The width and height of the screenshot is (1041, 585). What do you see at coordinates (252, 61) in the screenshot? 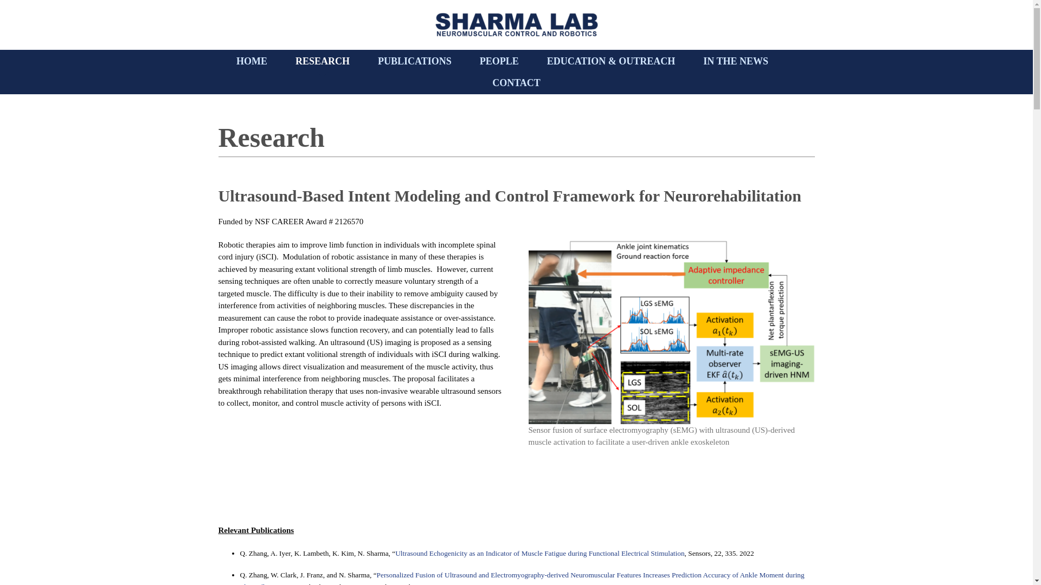
I see `HOME` at bounding box center [252, 61].